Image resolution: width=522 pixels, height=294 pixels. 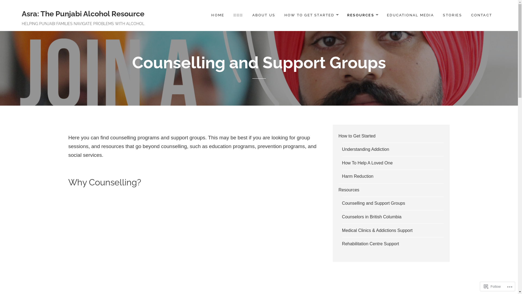 I want to click on Harm Reduction, so click(x=358, y=176).